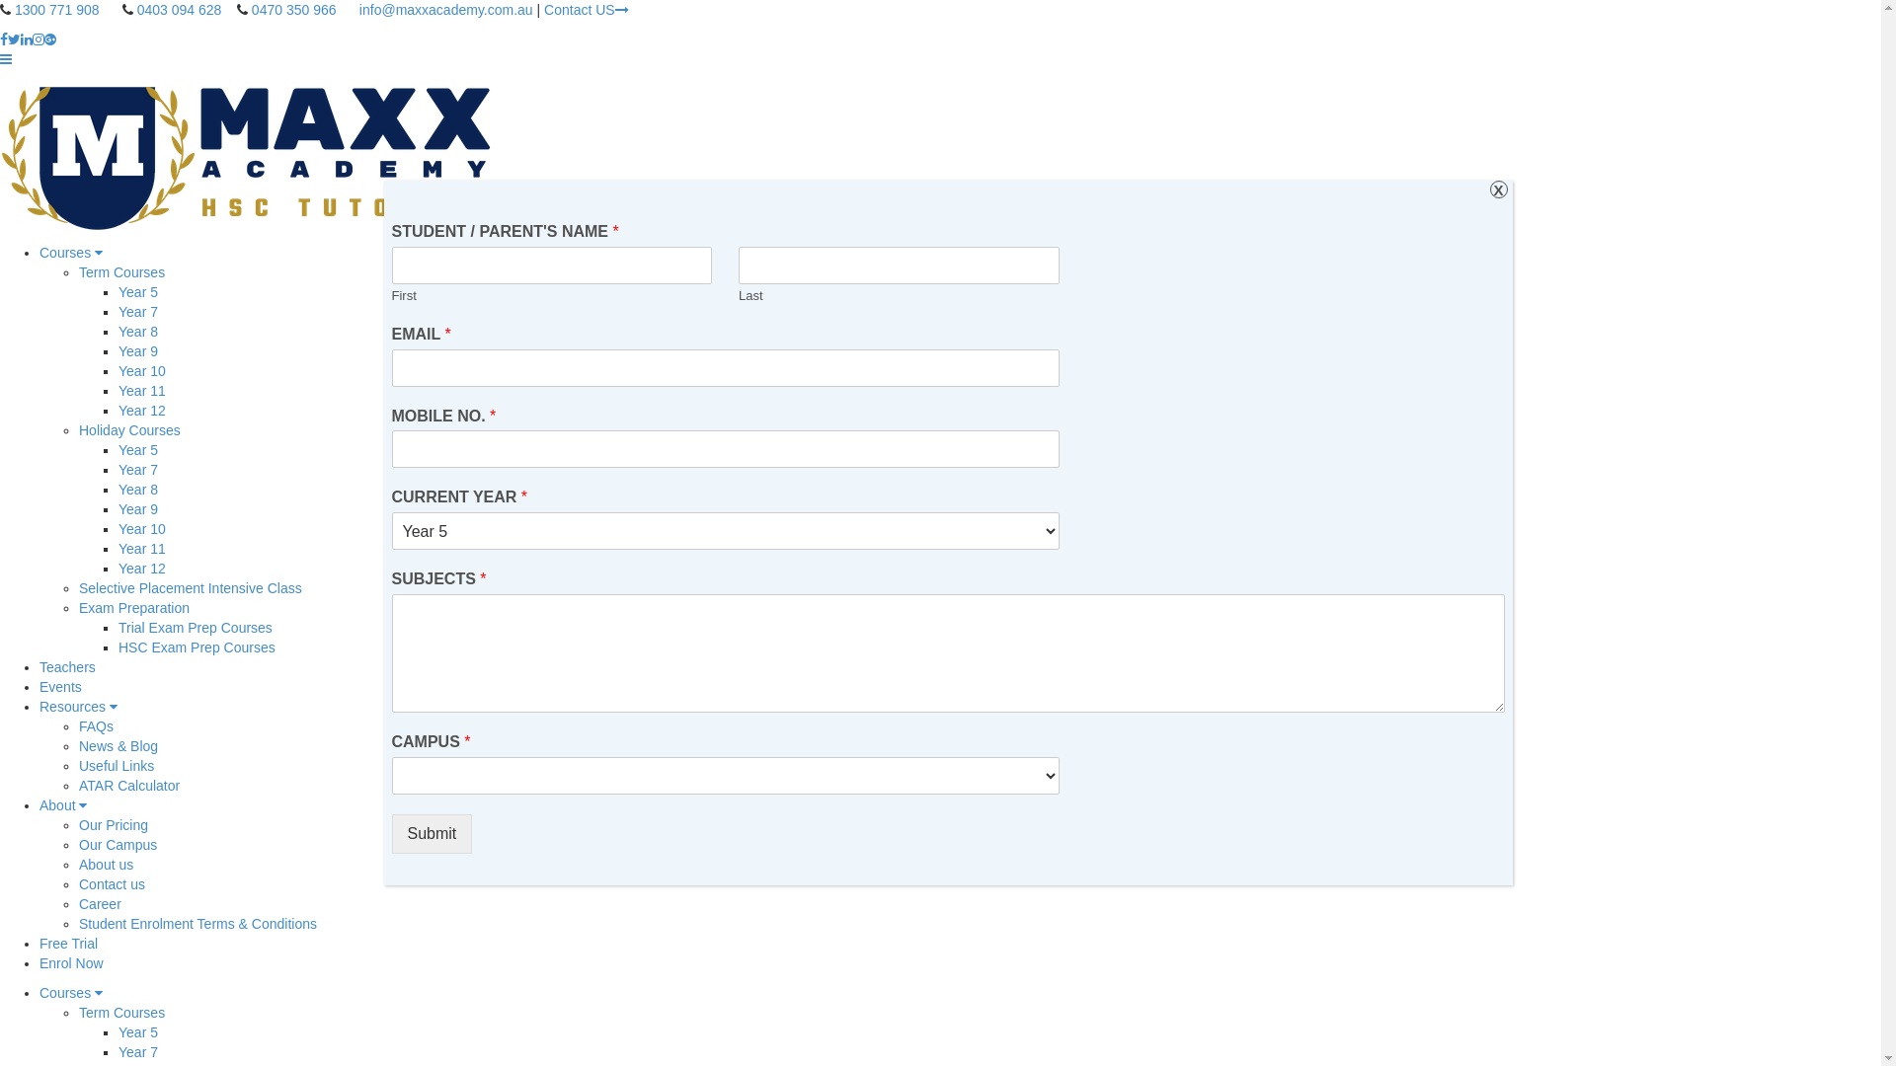  I want to click on Teachers, so click(67, 667).